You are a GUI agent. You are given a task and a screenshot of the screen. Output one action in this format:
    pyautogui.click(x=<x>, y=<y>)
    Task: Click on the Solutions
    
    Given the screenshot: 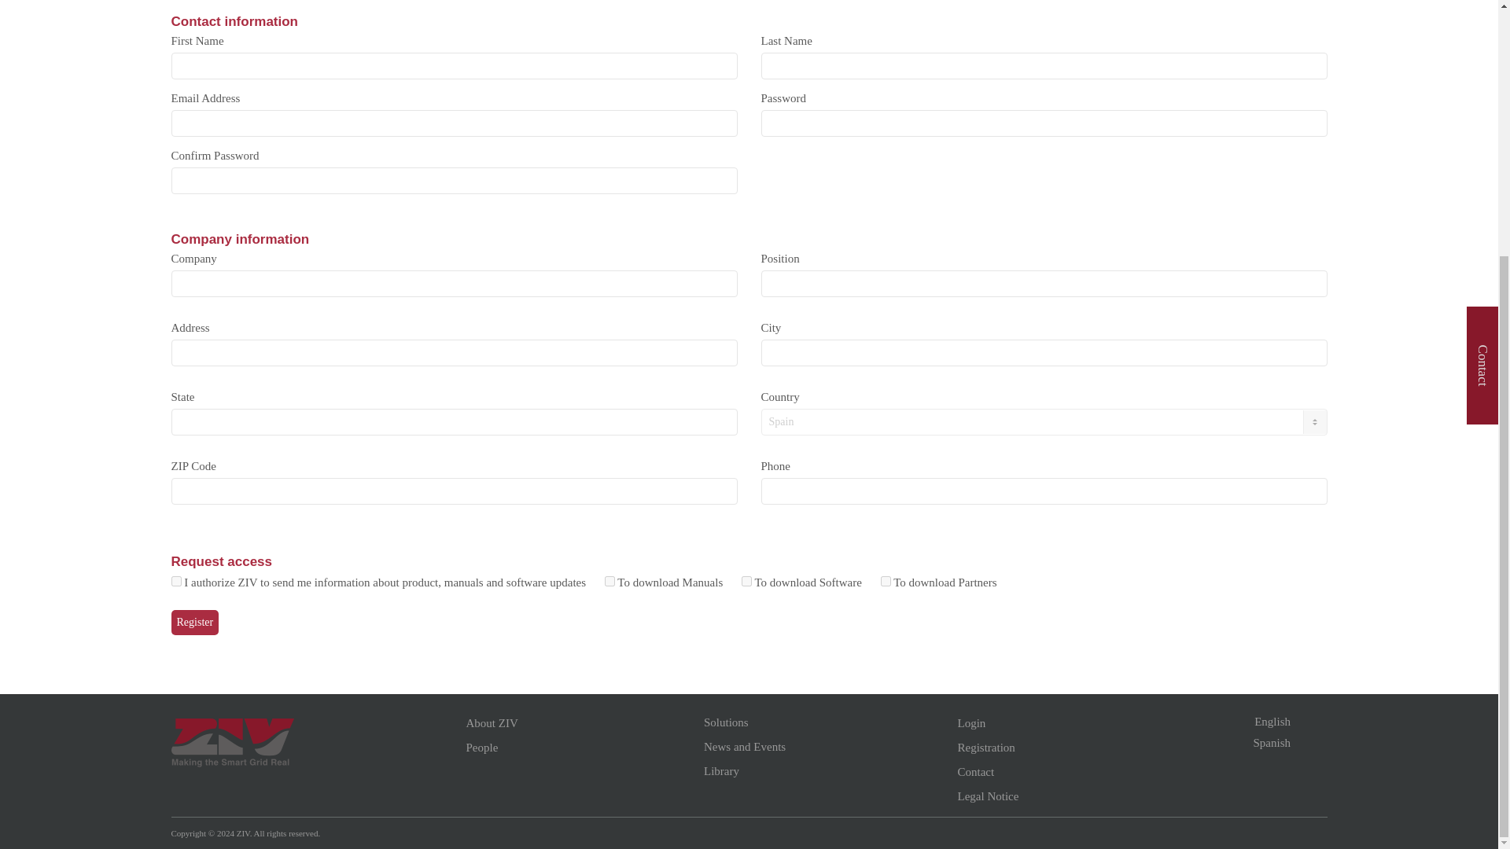 What is the action you would take?
    pyautogui.click(x=819, y=722)
    